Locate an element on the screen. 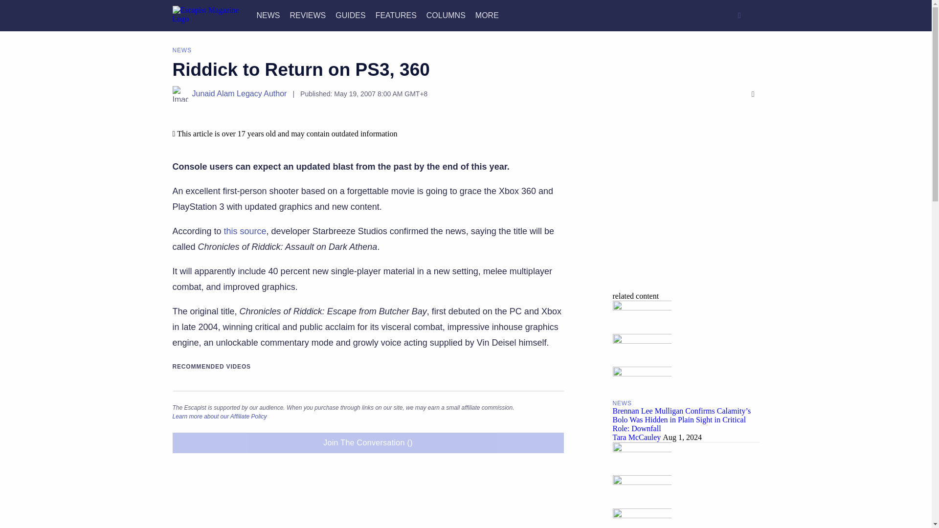  GUIDES is located at coordinates (350, 15).